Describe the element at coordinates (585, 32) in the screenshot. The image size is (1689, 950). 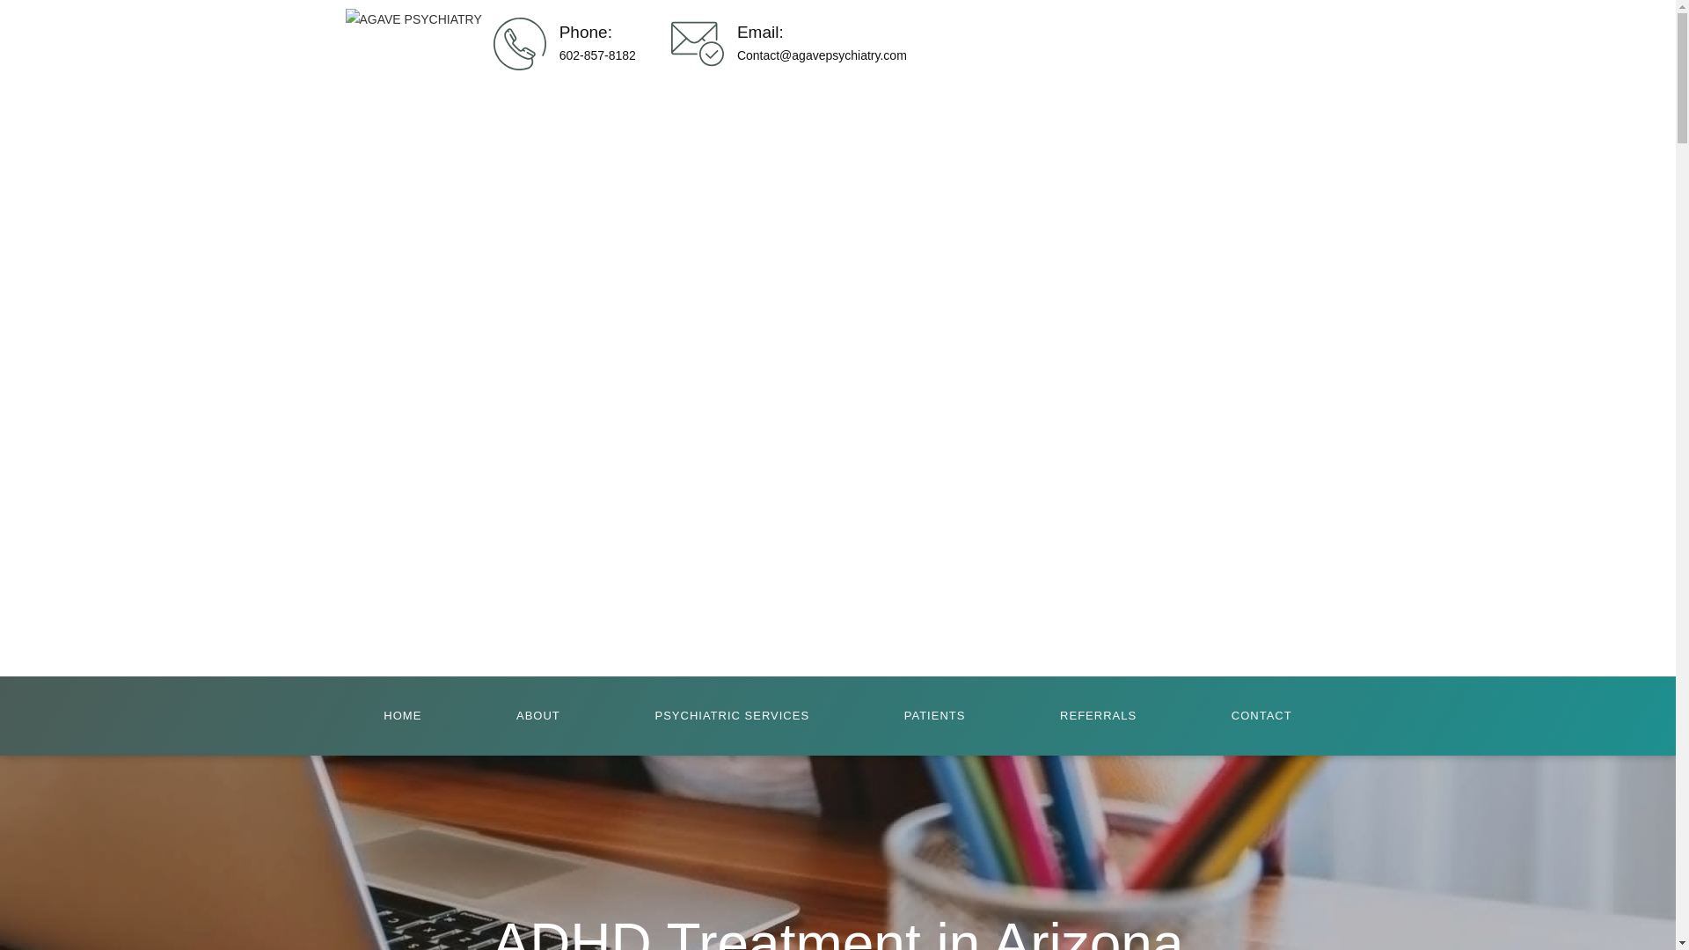
I see `Phone:` at that location.